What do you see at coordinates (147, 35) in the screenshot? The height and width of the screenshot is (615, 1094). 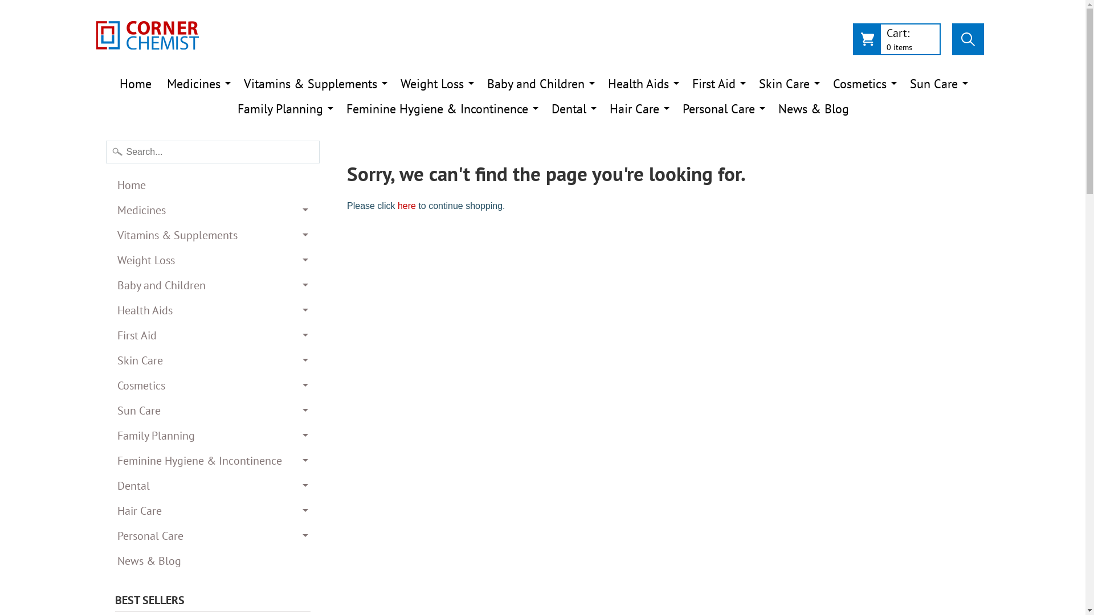 I see `Corner Chemist` at bounding box center [147, 35].